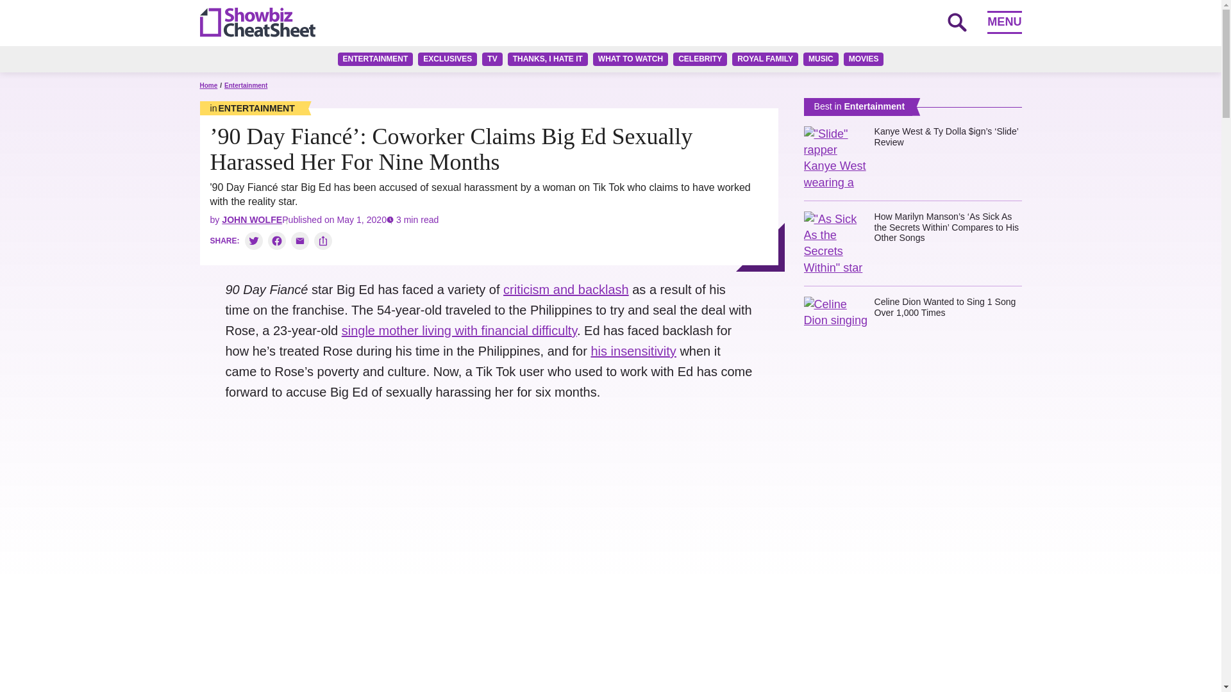 This screenshot has height=692, width=1231. Describe the element at coordinates (251, 219) in the screenshot. I see `JOHN WOLFE` at that location.